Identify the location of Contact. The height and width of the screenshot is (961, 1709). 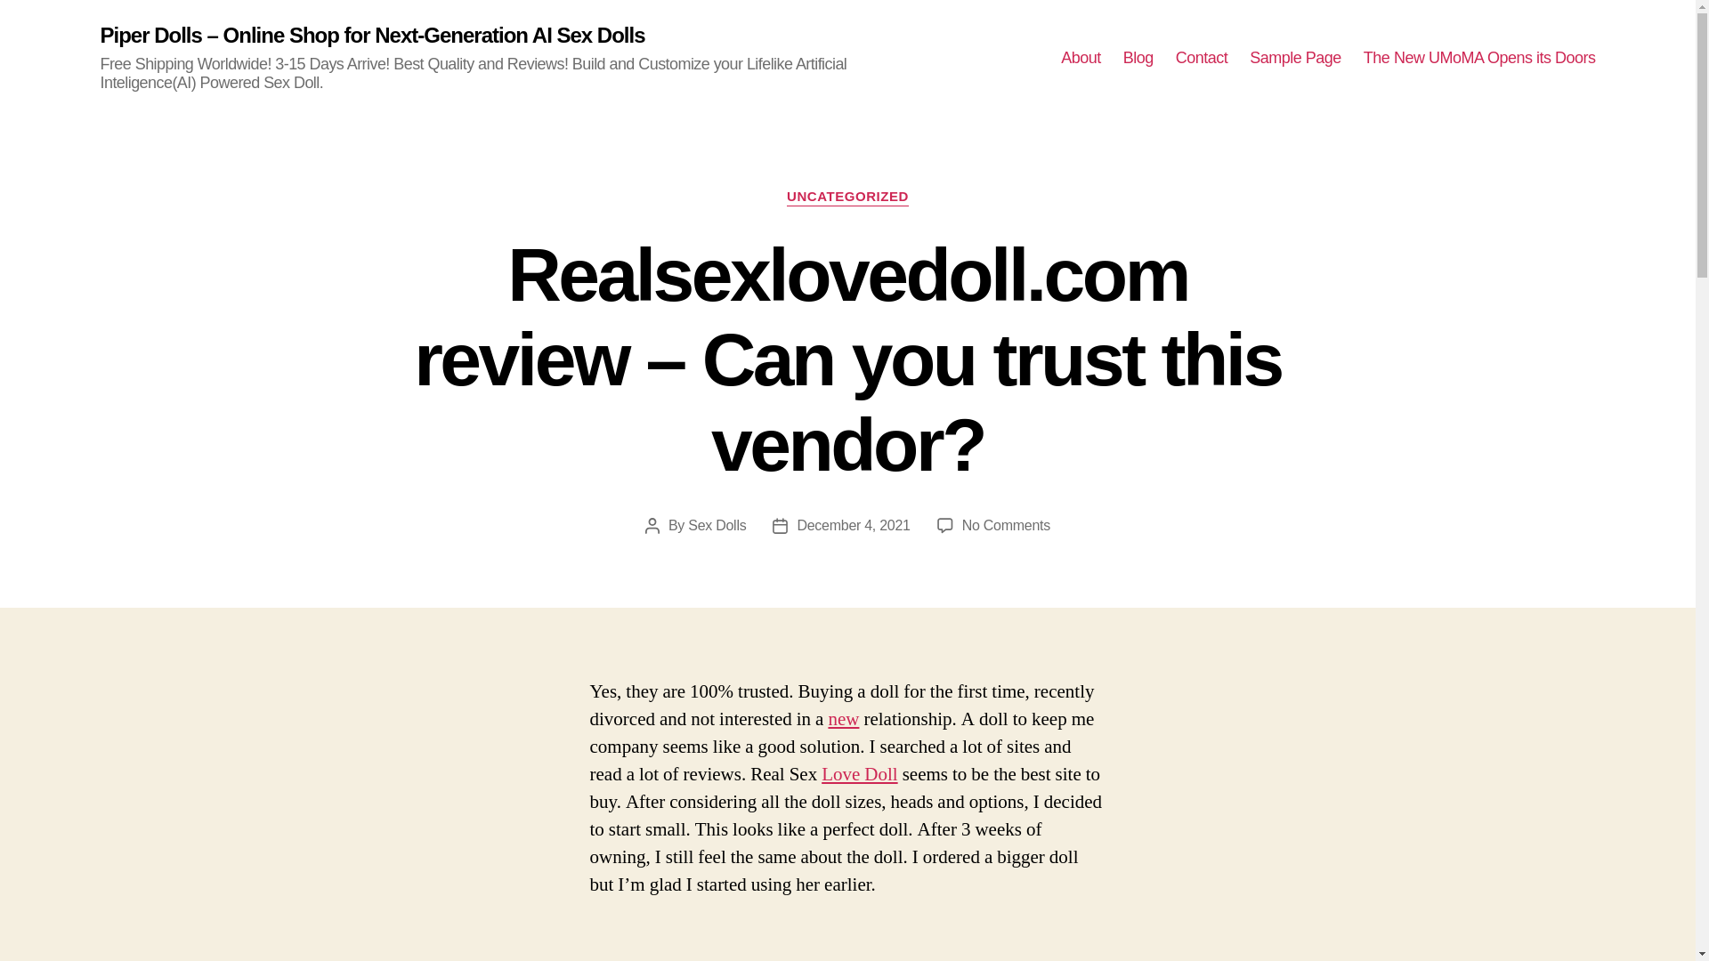
(1202, 59).